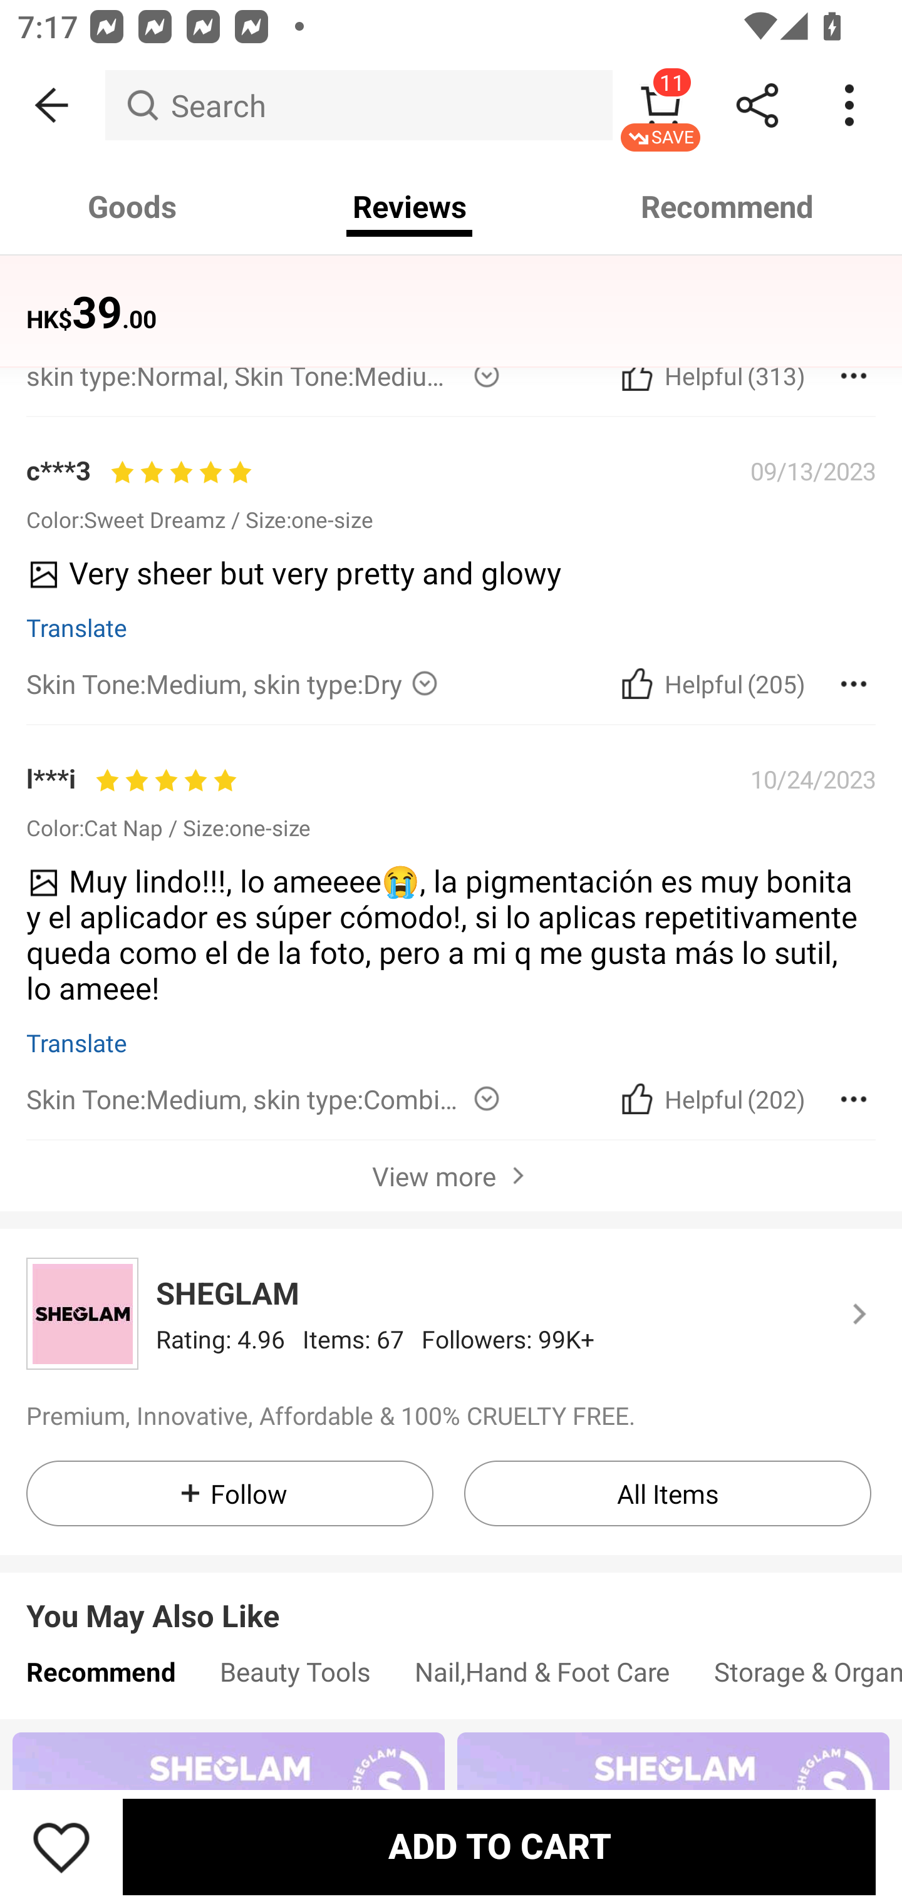 The width and height of the screenshot is (902, 1904). Describe the element at coordinates (53, 105) in the screenshot. I see `BACK` at that location.